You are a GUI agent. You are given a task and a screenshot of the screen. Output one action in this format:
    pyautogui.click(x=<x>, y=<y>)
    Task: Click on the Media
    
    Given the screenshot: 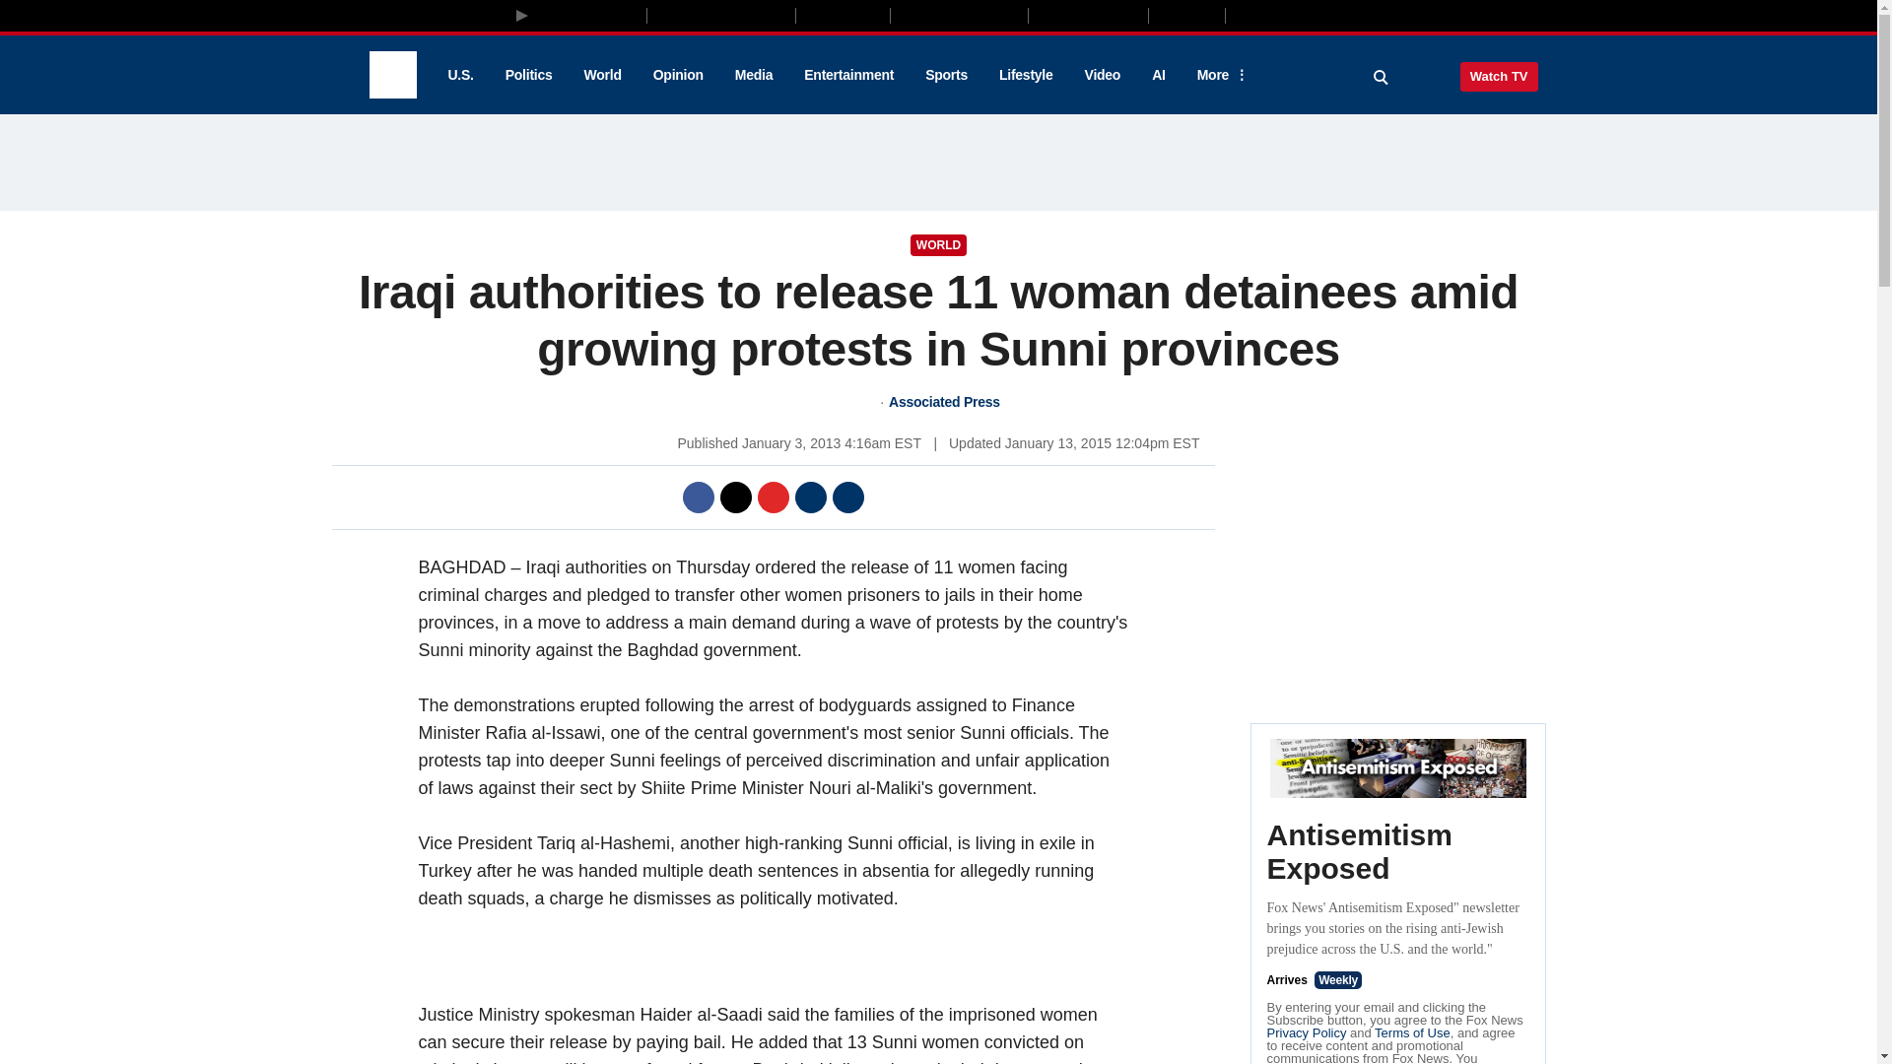 What is the action you would take?
    pyautogui.click(x=753, y=75)
    